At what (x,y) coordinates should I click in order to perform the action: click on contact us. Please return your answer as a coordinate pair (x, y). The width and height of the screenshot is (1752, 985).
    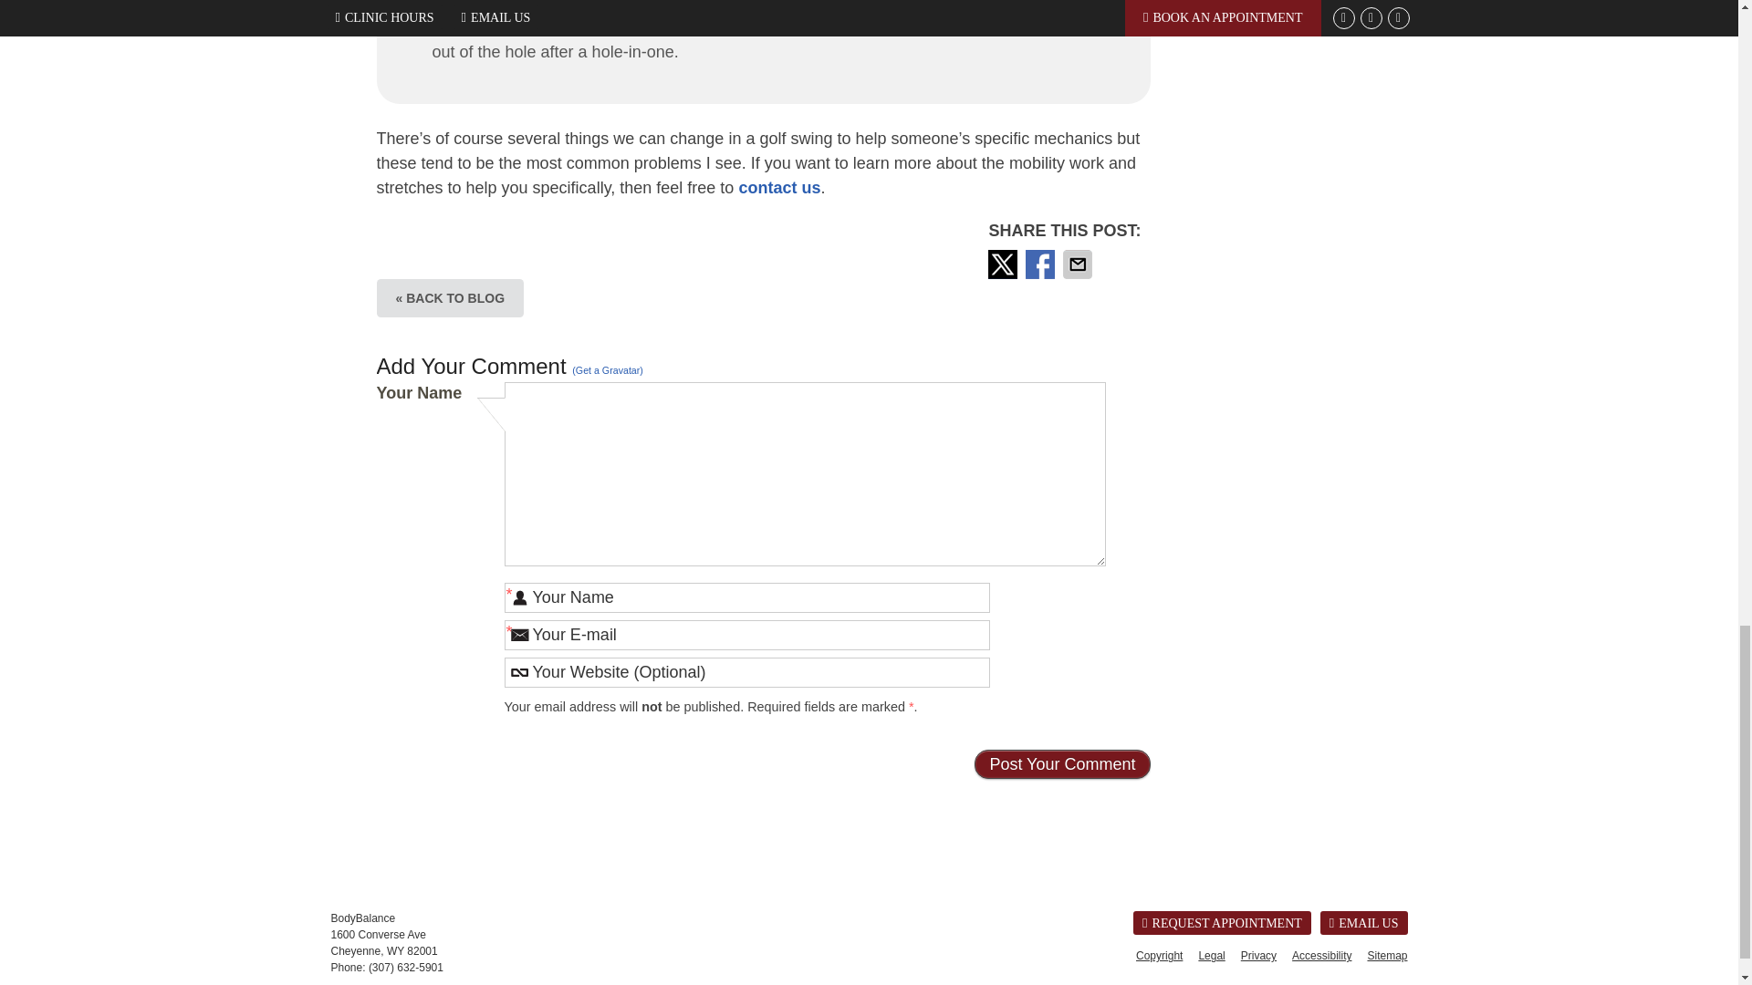
    Looking at the image, I should click on (778, 188).